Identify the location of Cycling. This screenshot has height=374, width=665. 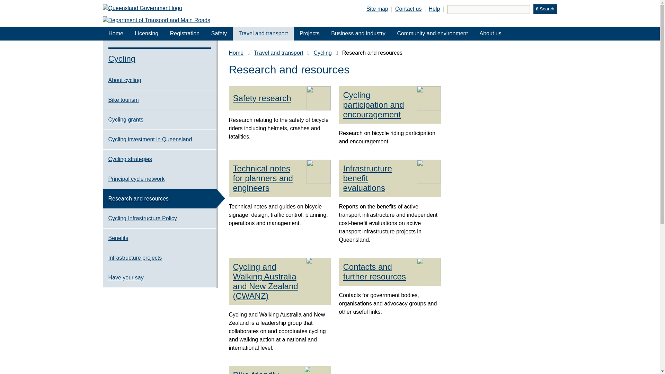
(322, 53).